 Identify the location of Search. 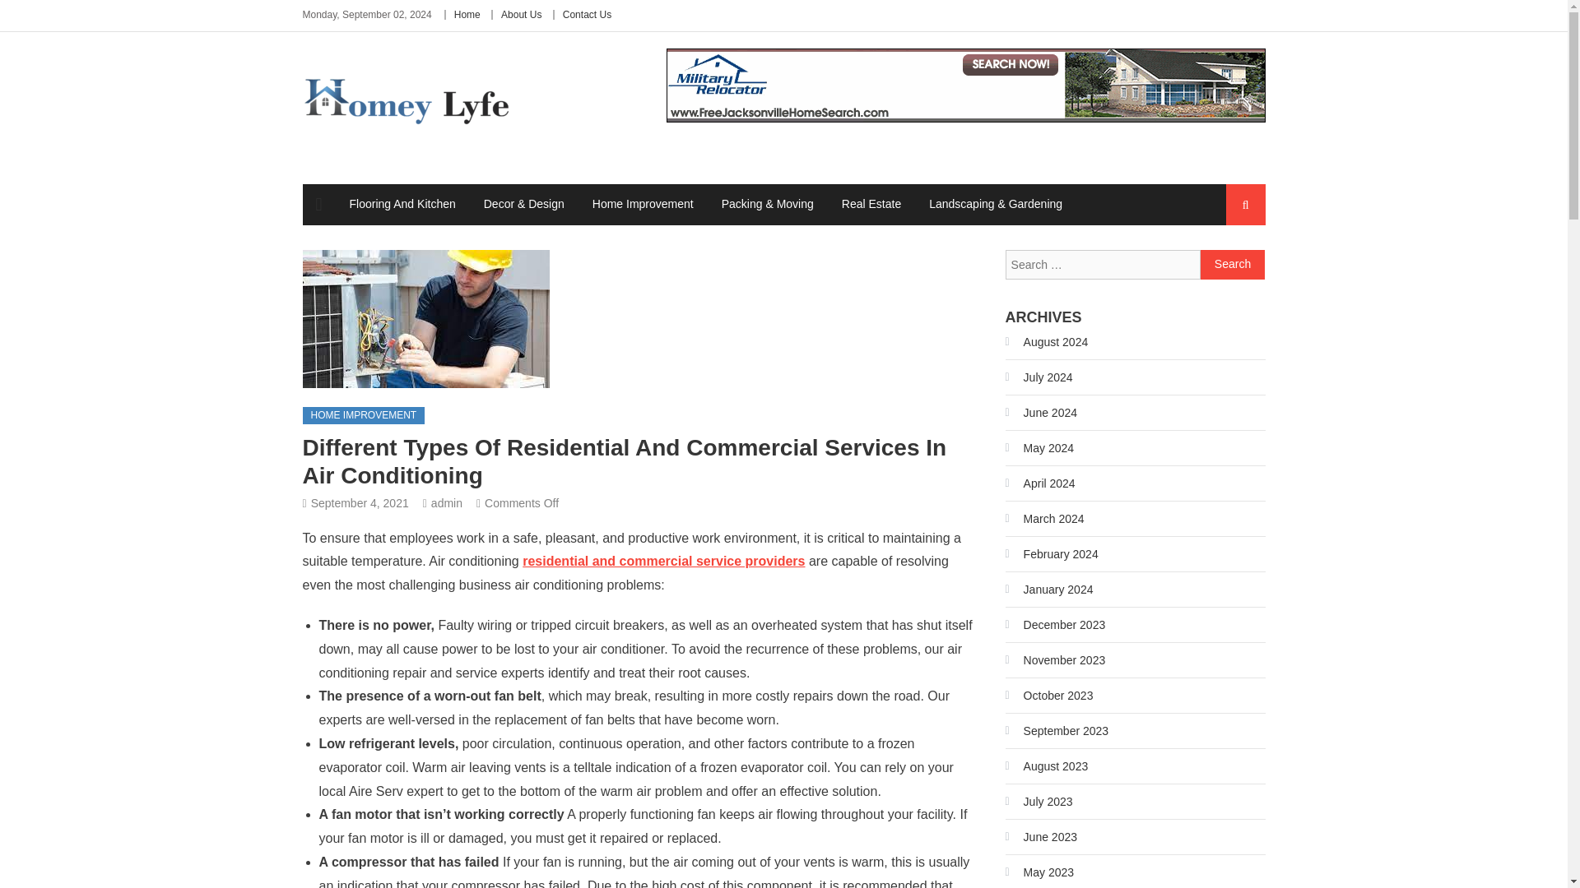
(1233, 265).